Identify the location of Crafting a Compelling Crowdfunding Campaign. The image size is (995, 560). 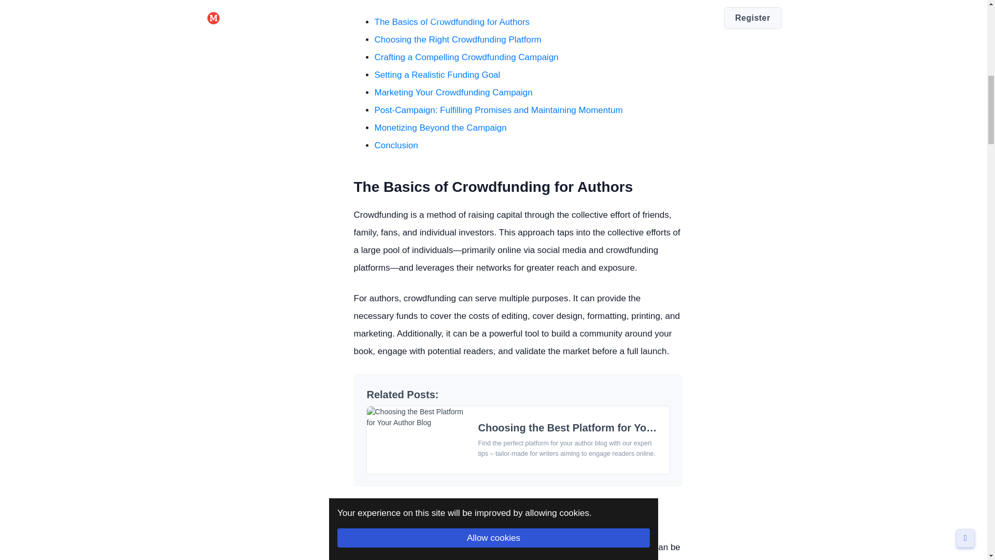
(466, 57).